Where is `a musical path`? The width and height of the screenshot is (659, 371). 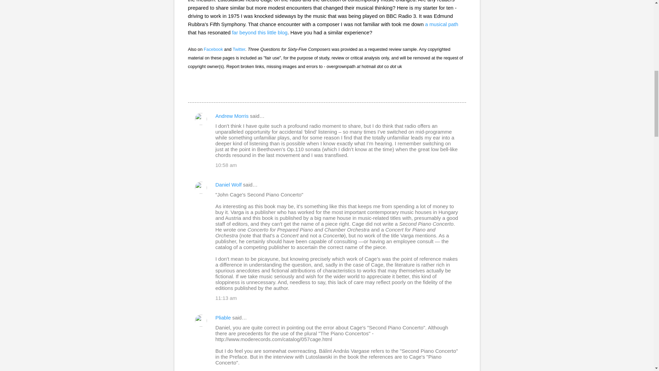 a musical path is located at coordinates (441, 24).